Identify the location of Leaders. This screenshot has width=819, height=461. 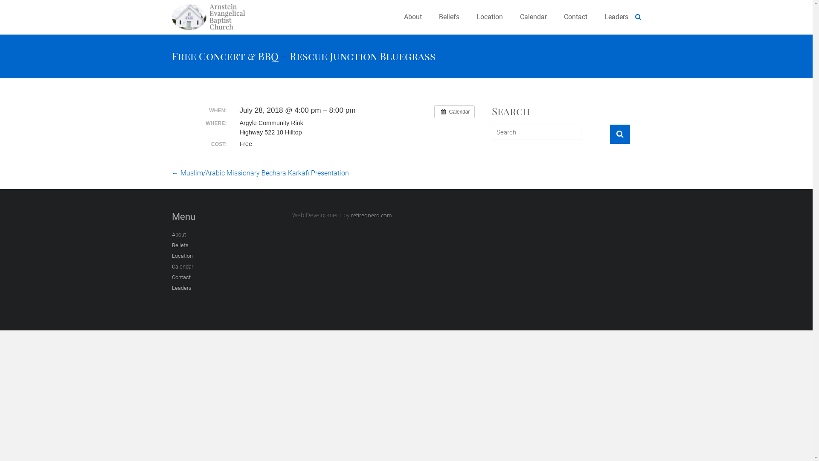
(616, 17).